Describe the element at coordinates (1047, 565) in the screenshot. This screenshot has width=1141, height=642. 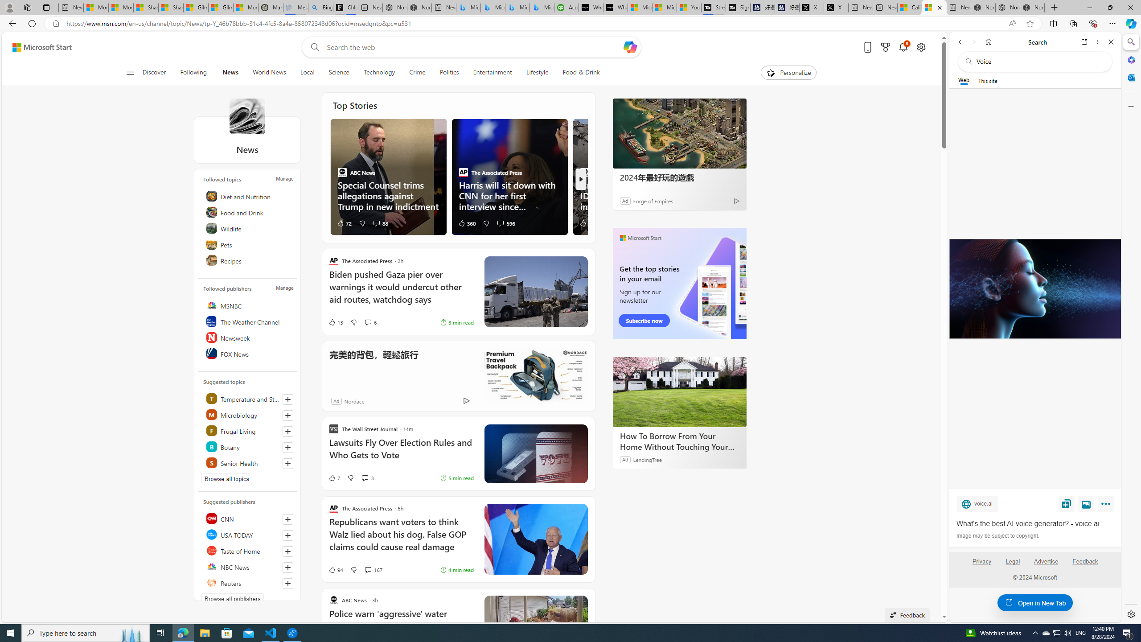
I see `Advertise` at that location.